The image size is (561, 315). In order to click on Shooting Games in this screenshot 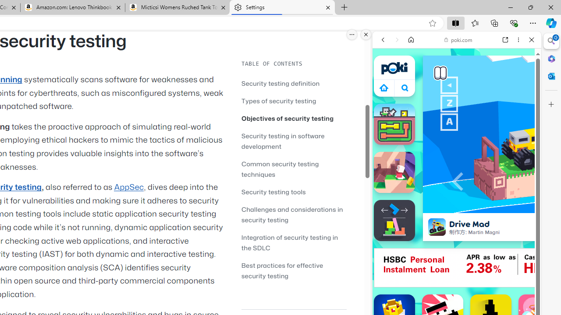, I will do `click(457, 227)`.